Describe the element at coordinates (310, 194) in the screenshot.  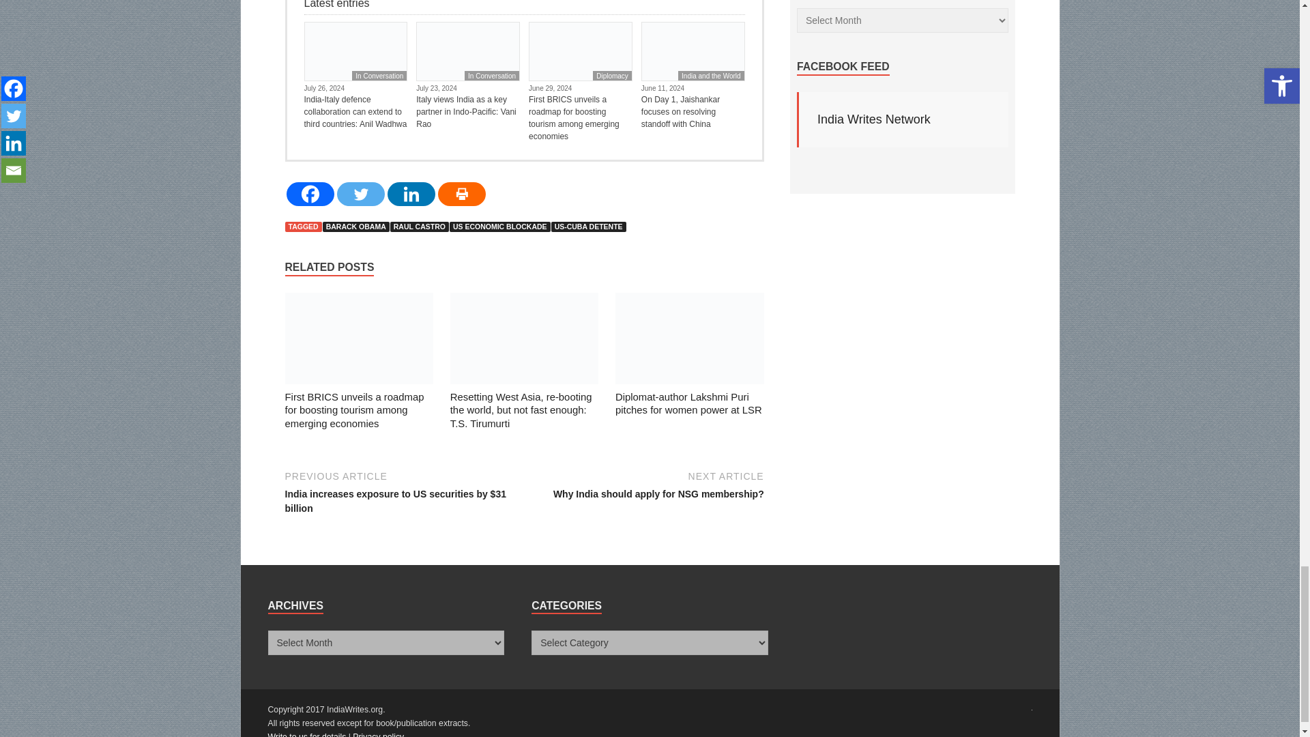
I see `Facebook` at that location.